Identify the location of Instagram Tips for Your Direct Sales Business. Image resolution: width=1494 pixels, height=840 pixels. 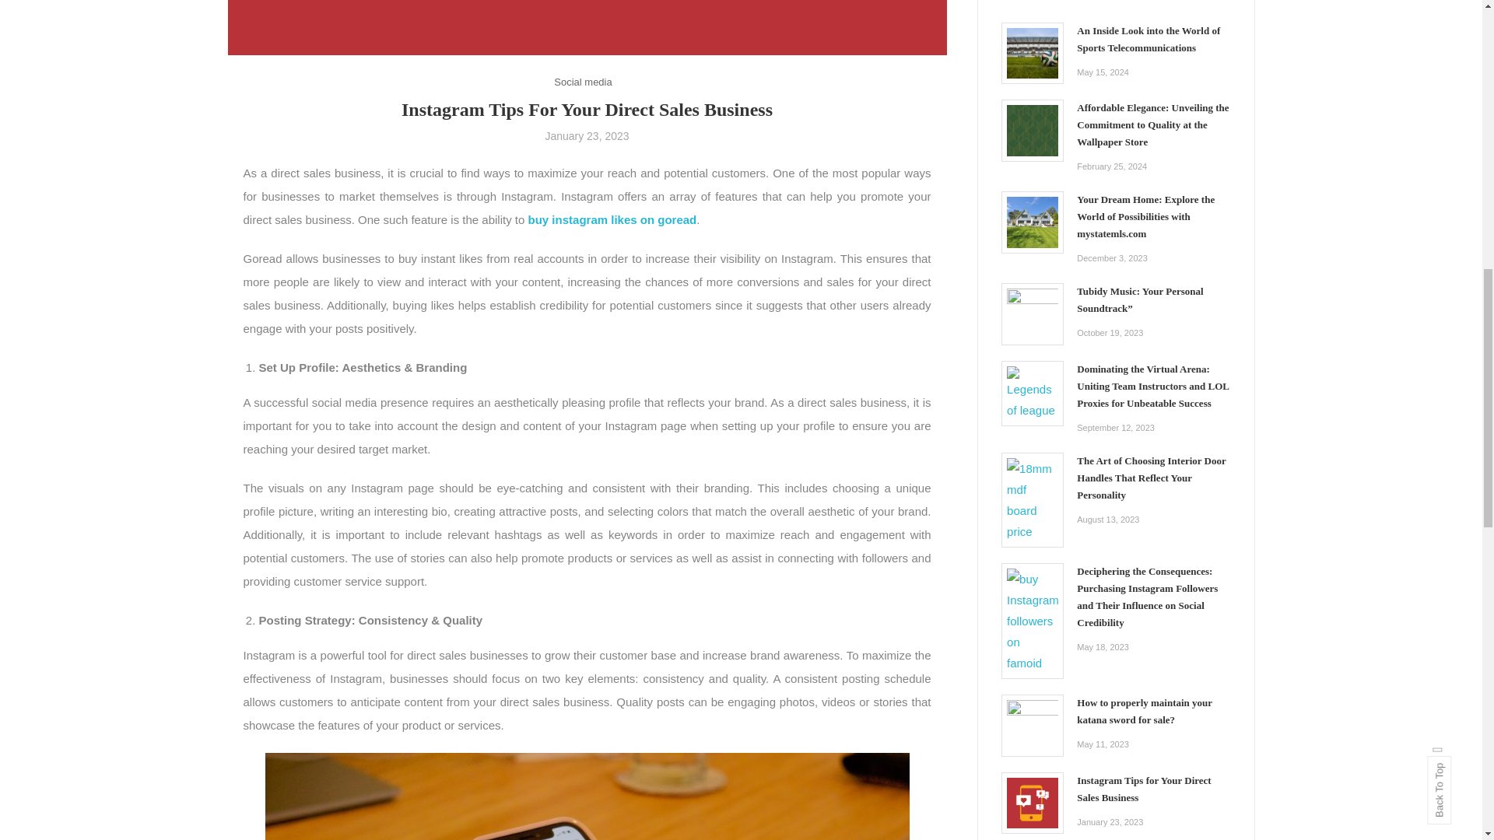
(1032, 803).